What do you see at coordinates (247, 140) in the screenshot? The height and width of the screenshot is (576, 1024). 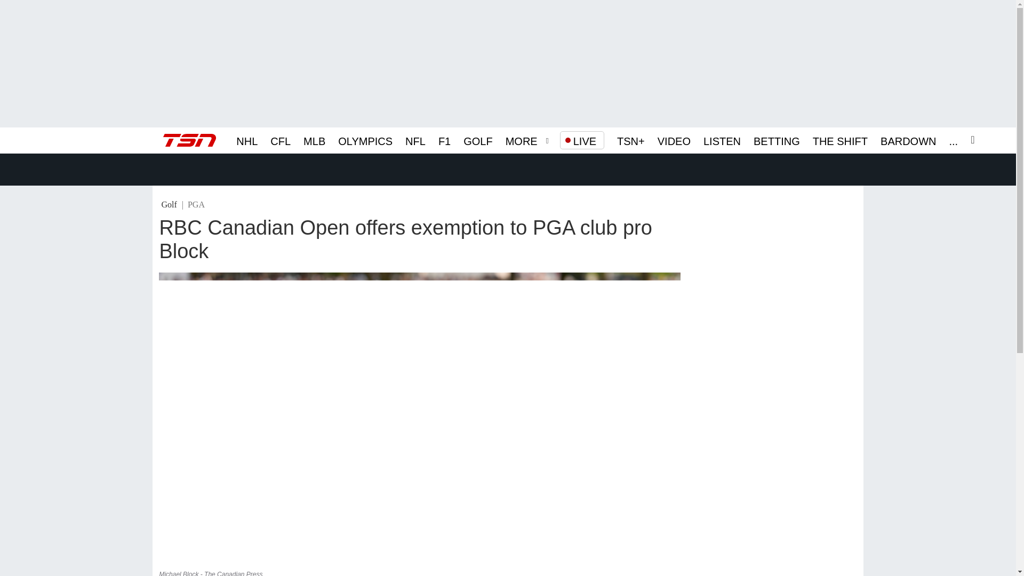 I see `NHL` at bounding box center [247, 140].